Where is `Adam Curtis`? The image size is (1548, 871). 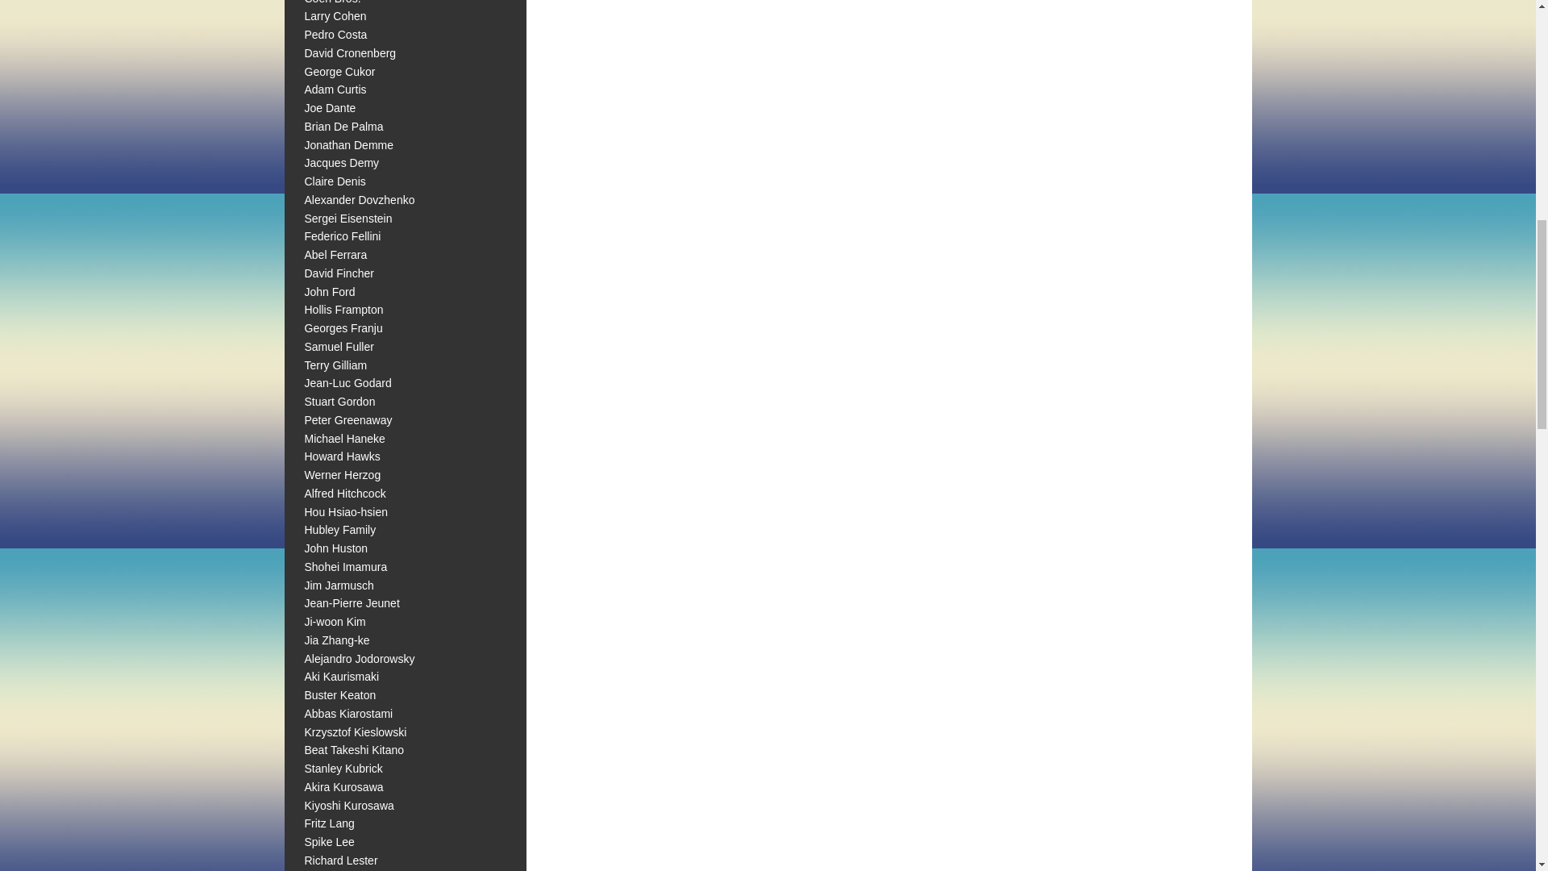 Adam Curtis is located at coordinates (335, 89).